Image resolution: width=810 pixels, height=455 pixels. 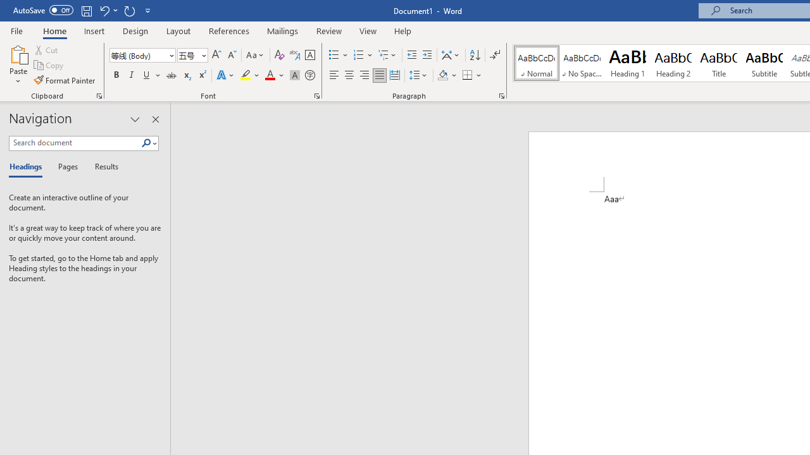 What do you see at coordinates (108, 10) in the screenshot?
I see `Undo AutoCorrect` at bounding box center [108, 10].